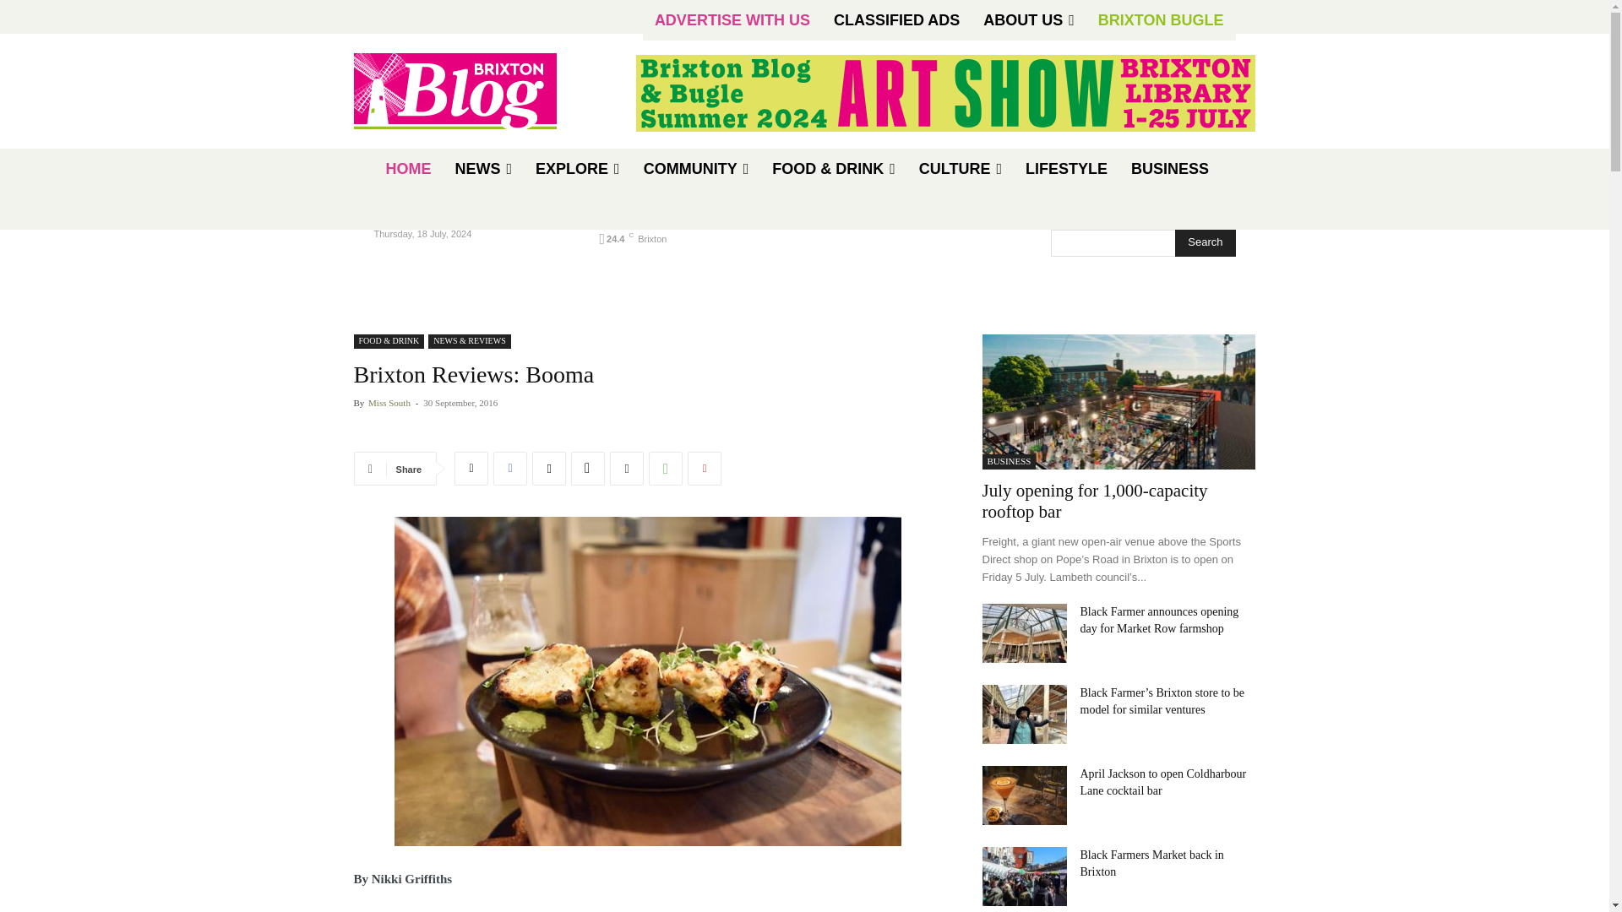 Image resolution: width=1622 pixels, height=912 pixels. I want to click on ADVERTISE WITH US, so click(732, 20).